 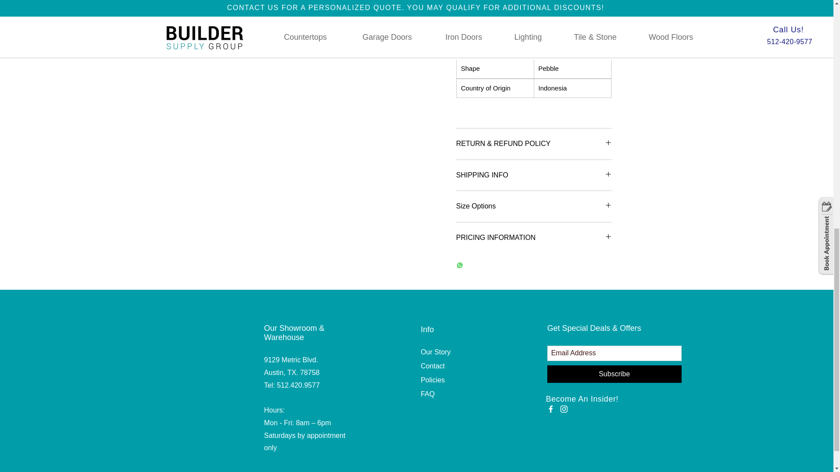 What do you see at coordinates (534, 206) in the screenshot?
I see `Size Options` at bounding box center [534, 206].